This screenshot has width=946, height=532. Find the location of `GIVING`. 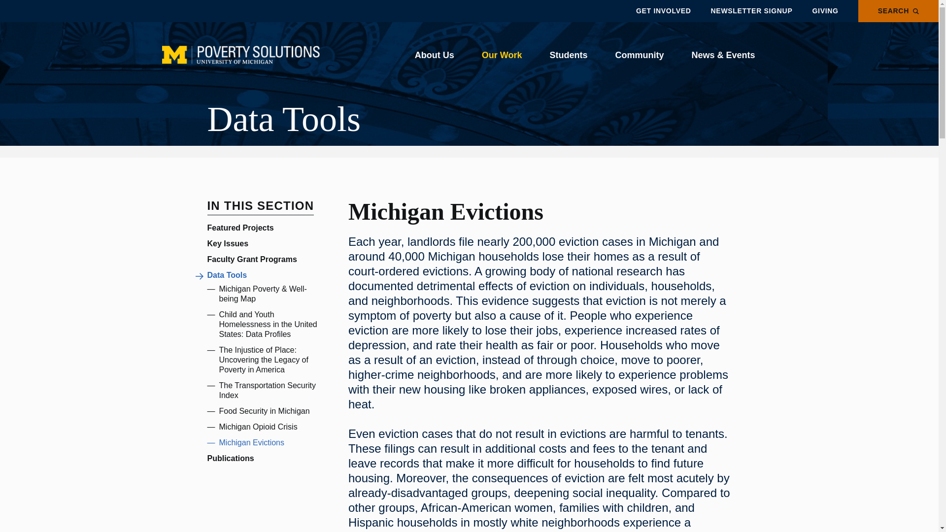

GIVING is located at coordinates (825, 11).